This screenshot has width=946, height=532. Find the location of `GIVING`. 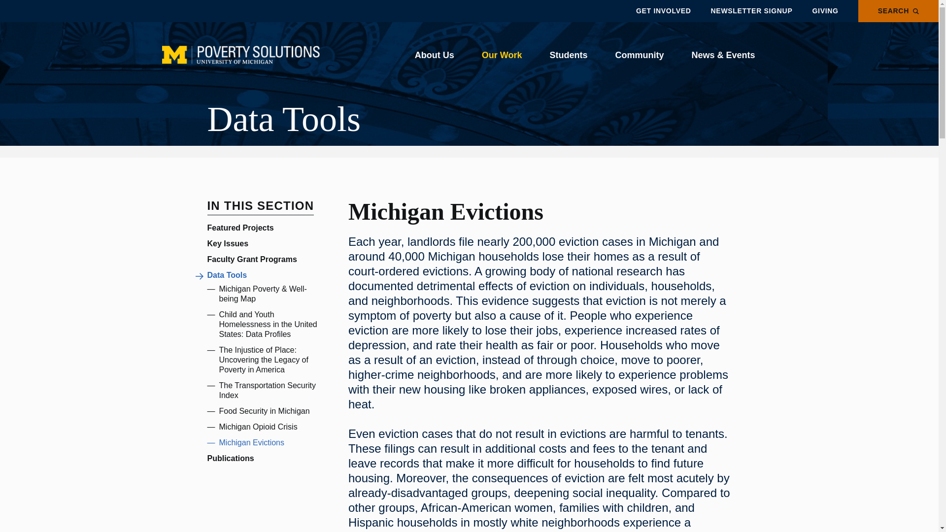

GIVING is located at coordinates (825, 11).